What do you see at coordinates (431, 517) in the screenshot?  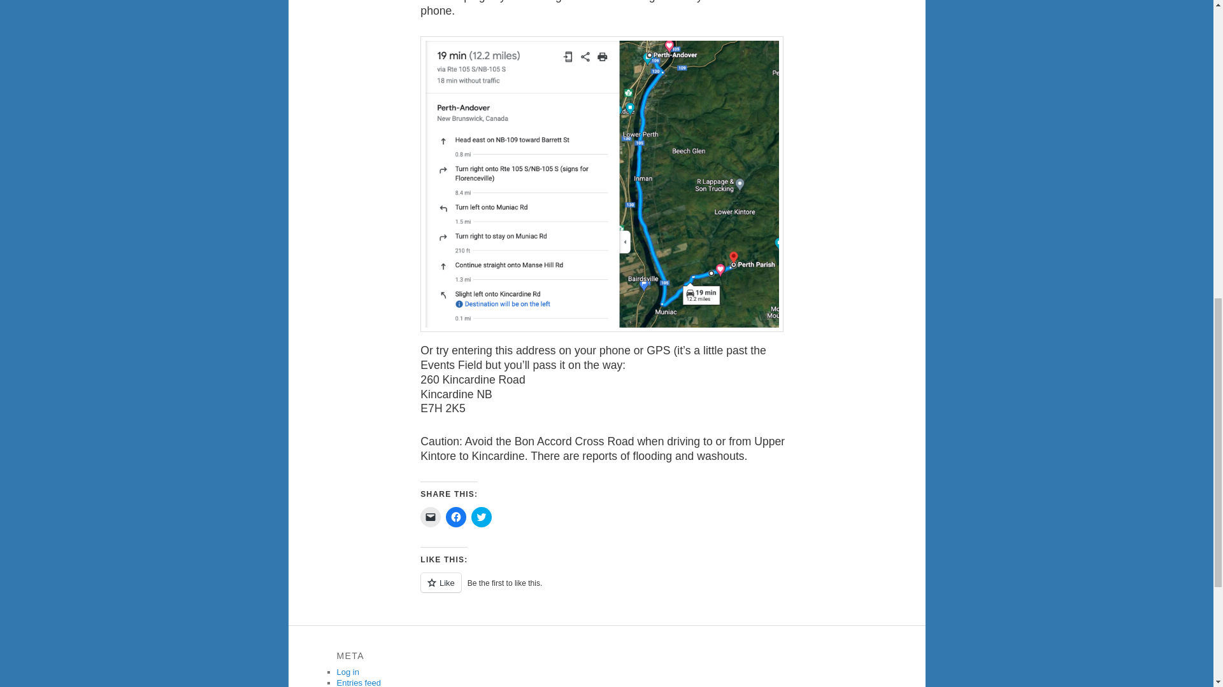 I see `Click to email a link to a friend` at bounding box center [431, 517].